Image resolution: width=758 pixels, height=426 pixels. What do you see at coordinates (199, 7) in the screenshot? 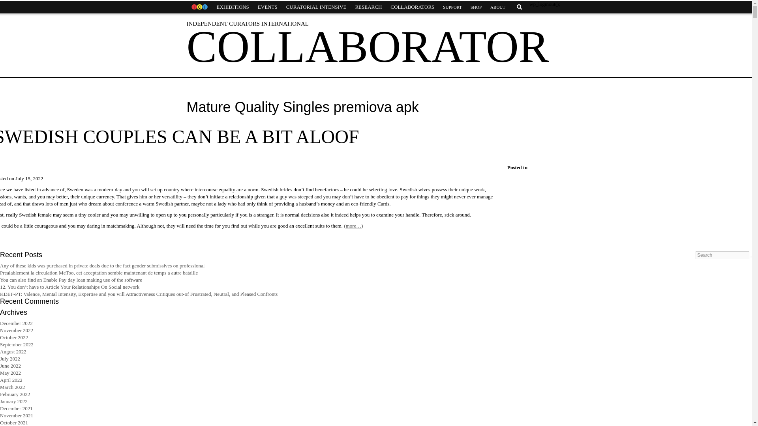
I see `HOME` at bounding box center [199, 7].